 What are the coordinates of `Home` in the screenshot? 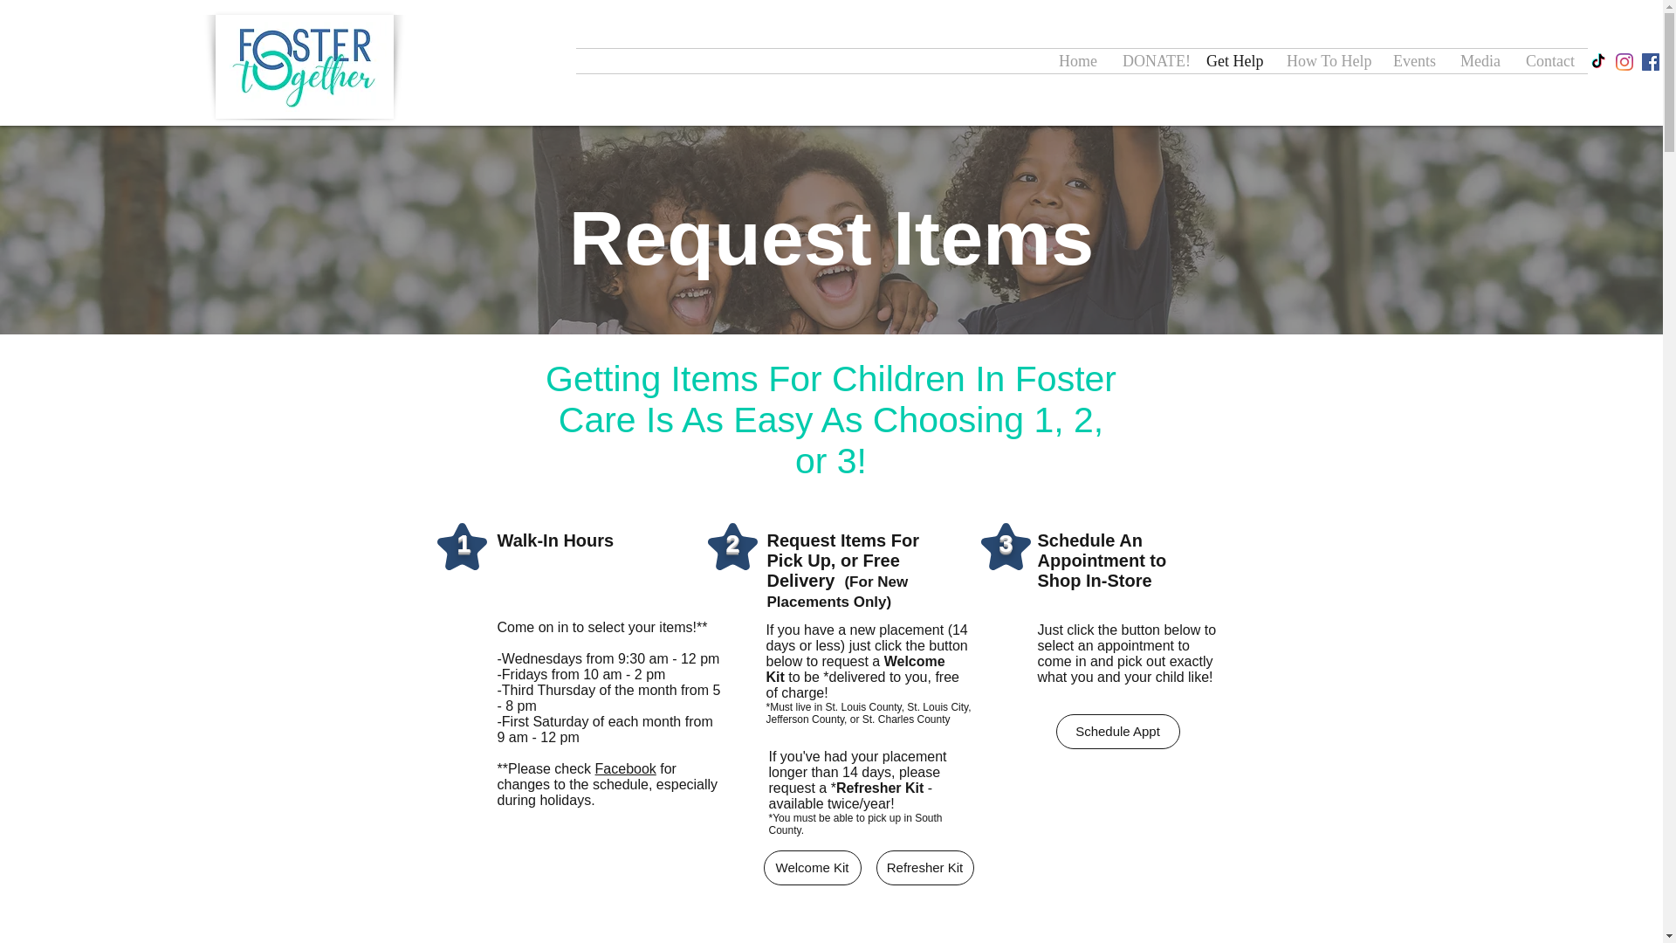 It's located at (1077, 61).